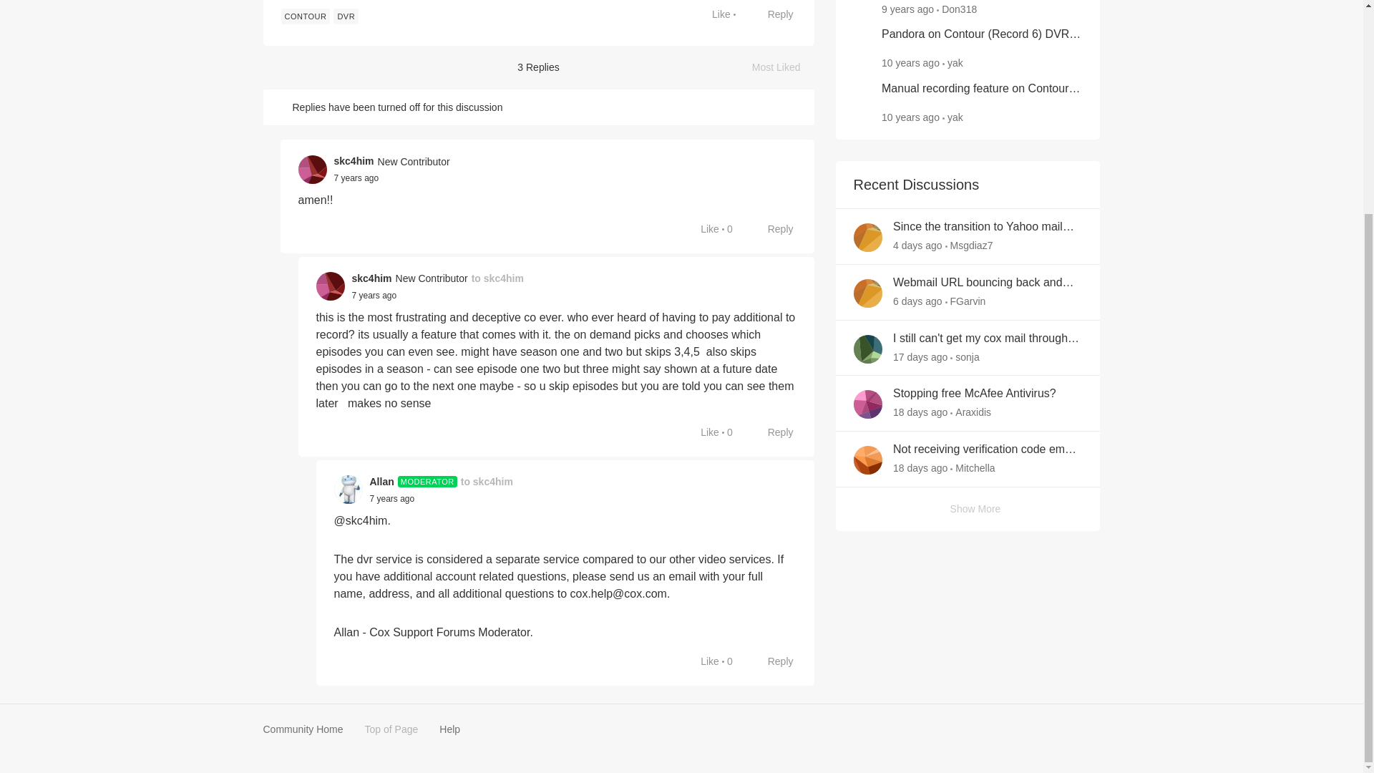 This screenshot has width=1374, height=773. I want to click on July 27, 2024 at 1:18 AM, so click(773, 14).